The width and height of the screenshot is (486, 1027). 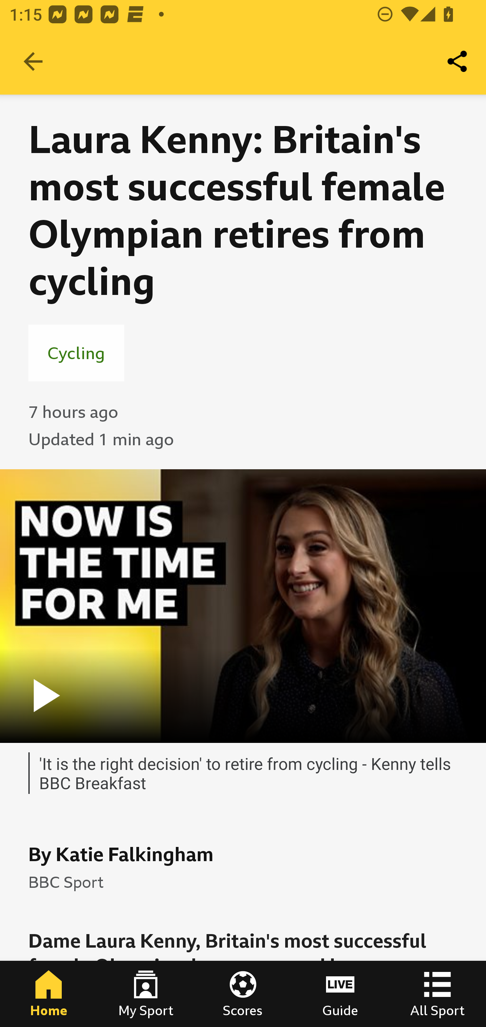 What do you see at coordinates (340, 994) in the screenshot?
I see `Guide` at bounding box center [340, 994].